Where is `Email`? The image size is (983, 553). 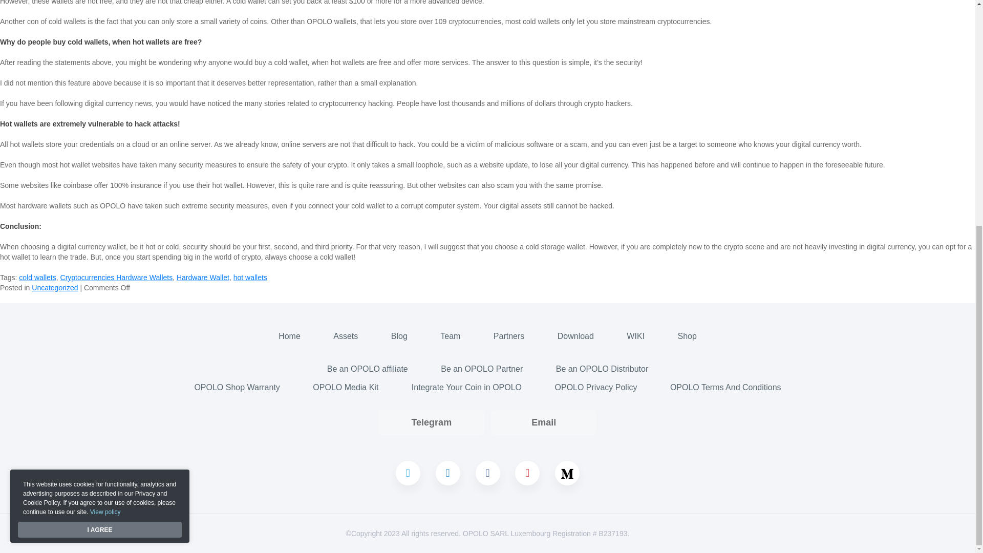 Email is located at coordinates (544, 422).